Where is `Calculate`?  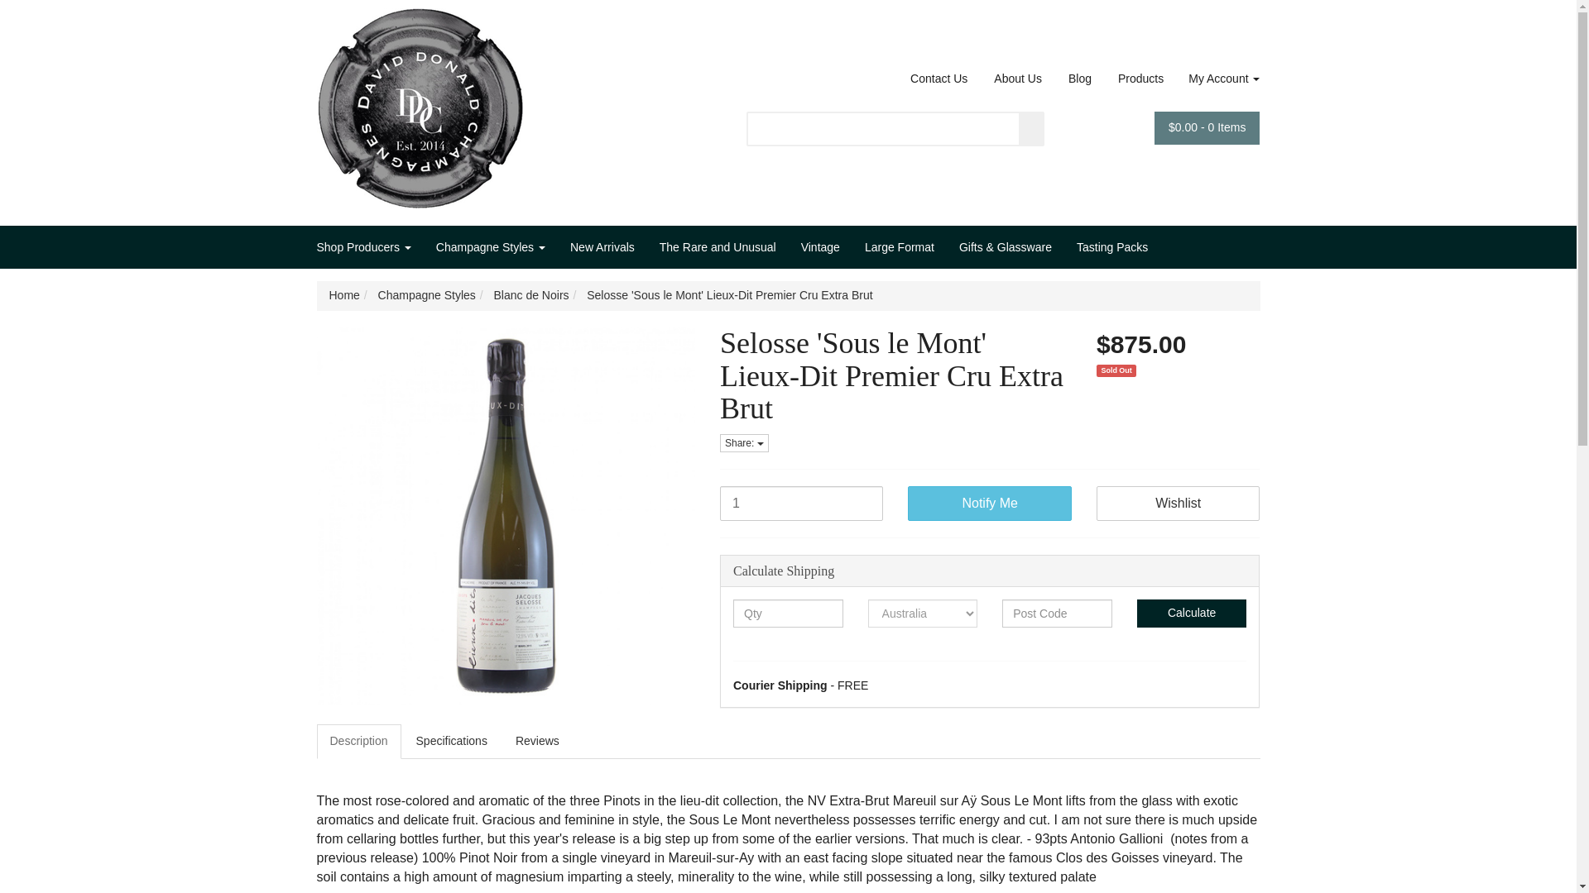 Calculate is located at coordinates (1192, 614).